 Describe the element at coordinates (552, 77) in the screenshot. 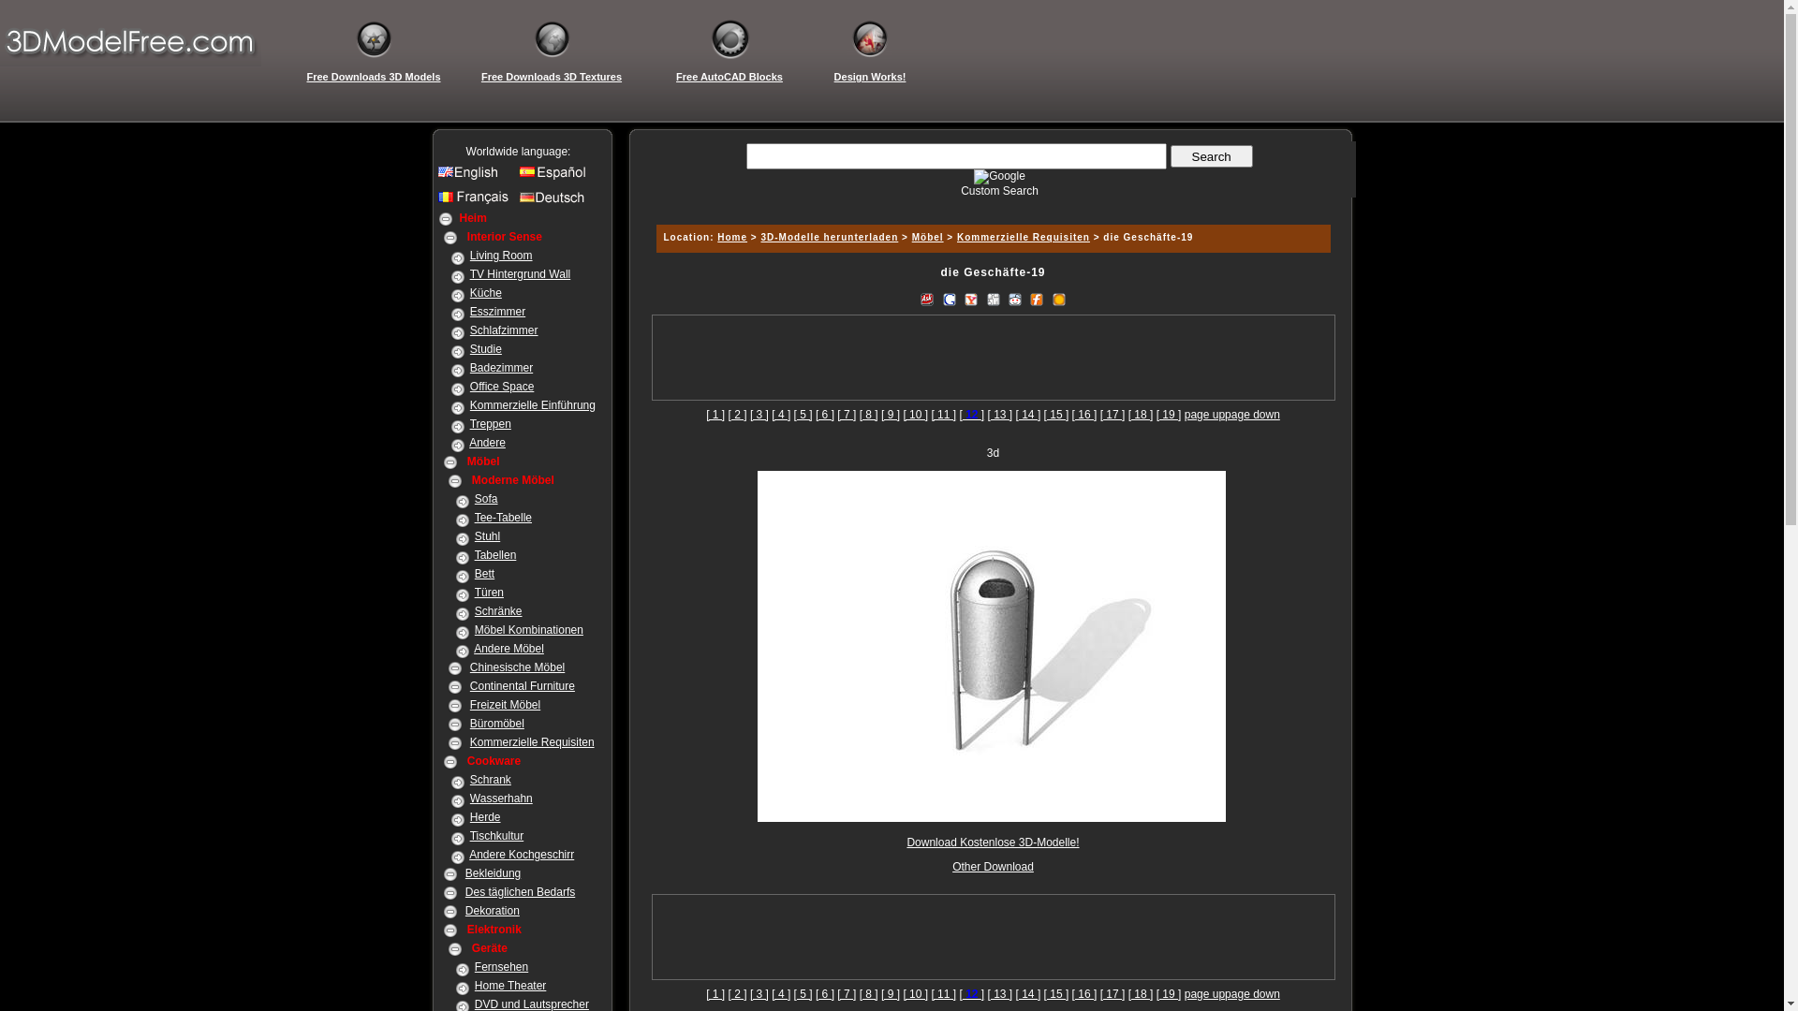

I see `Free Downloads 3D Textures` at that location.